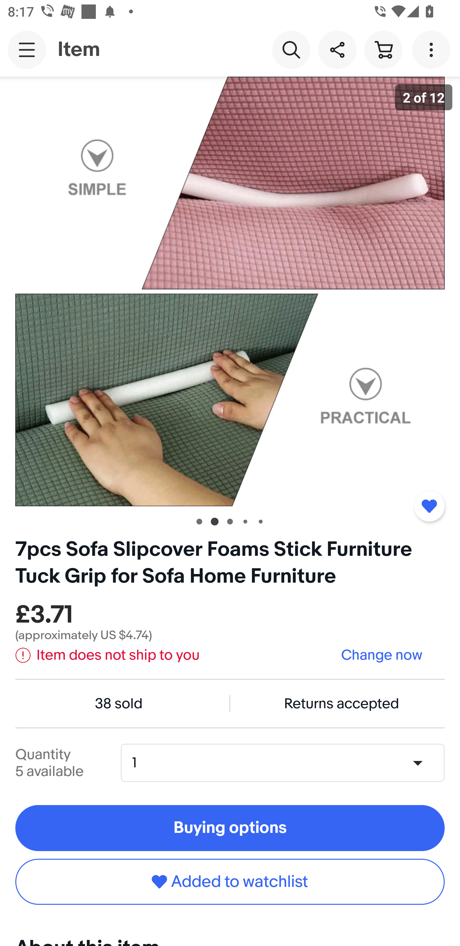 This screenshot has height=946, width=460. Describe the element at coordinates (337, 49) in the screenshot. I see `Share this item` at that location.